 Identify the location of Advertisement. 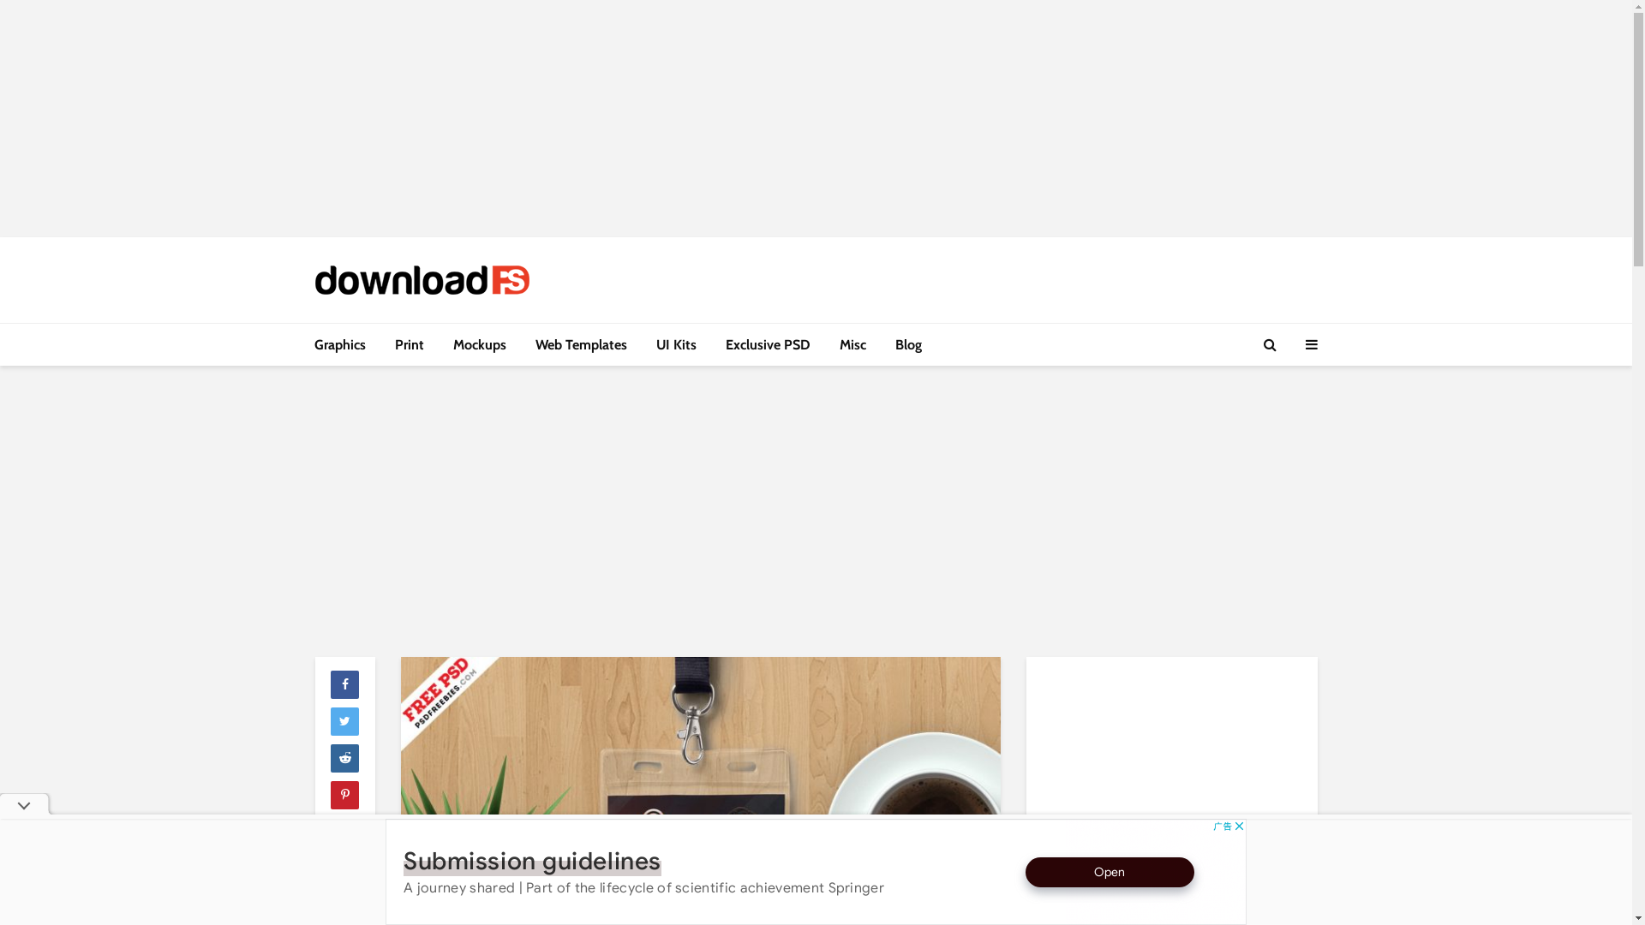
(817, 116).